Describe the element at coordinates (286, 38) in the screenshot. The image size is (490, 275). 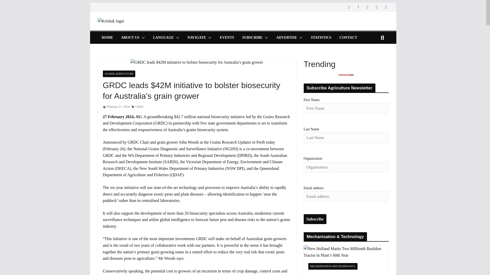
I see `ADVERTISE` at that location.